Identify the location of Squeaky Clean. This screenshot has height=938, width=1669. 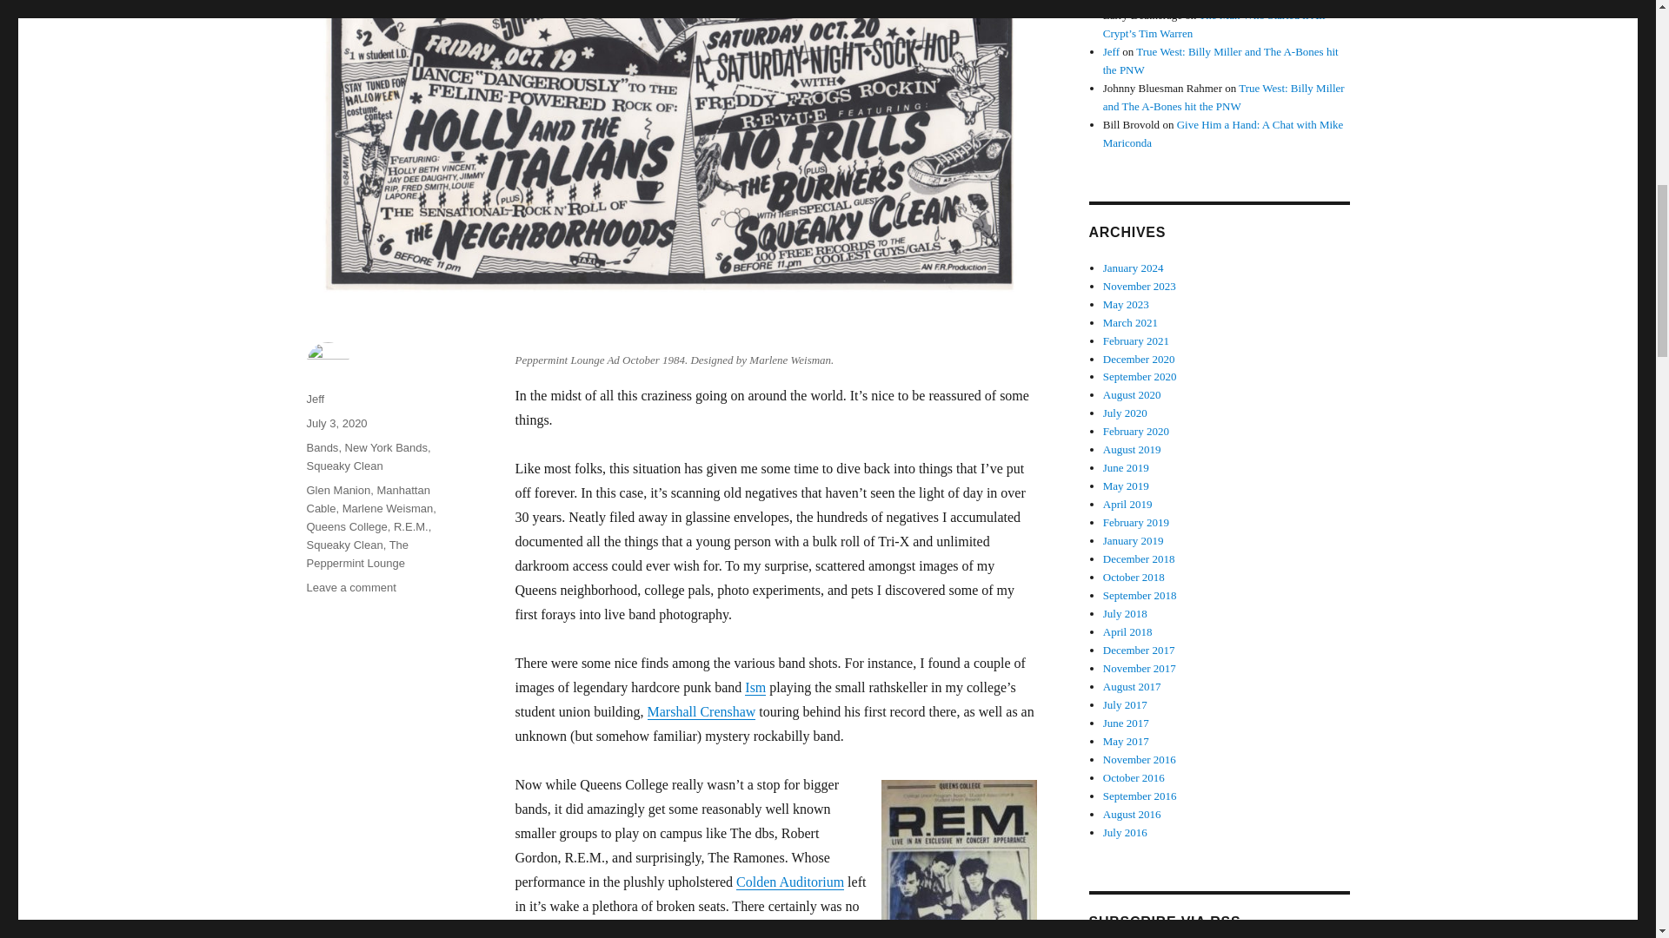
(1223, 134).